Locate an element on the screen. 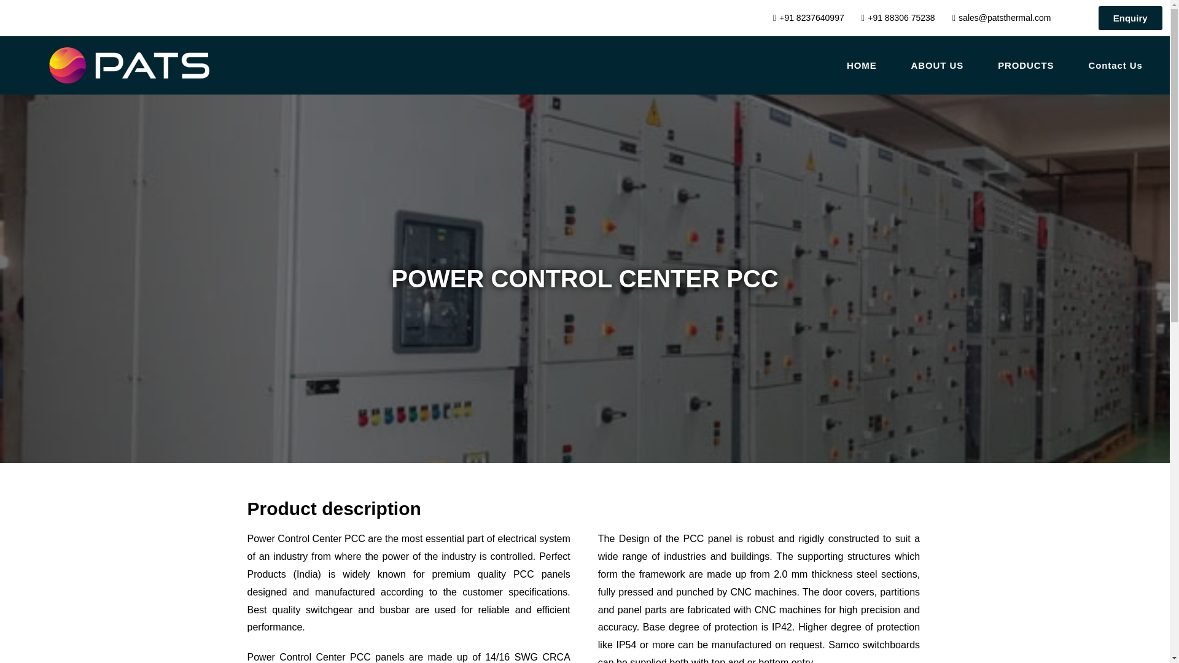  HOME is located at coordinates (862, 65).